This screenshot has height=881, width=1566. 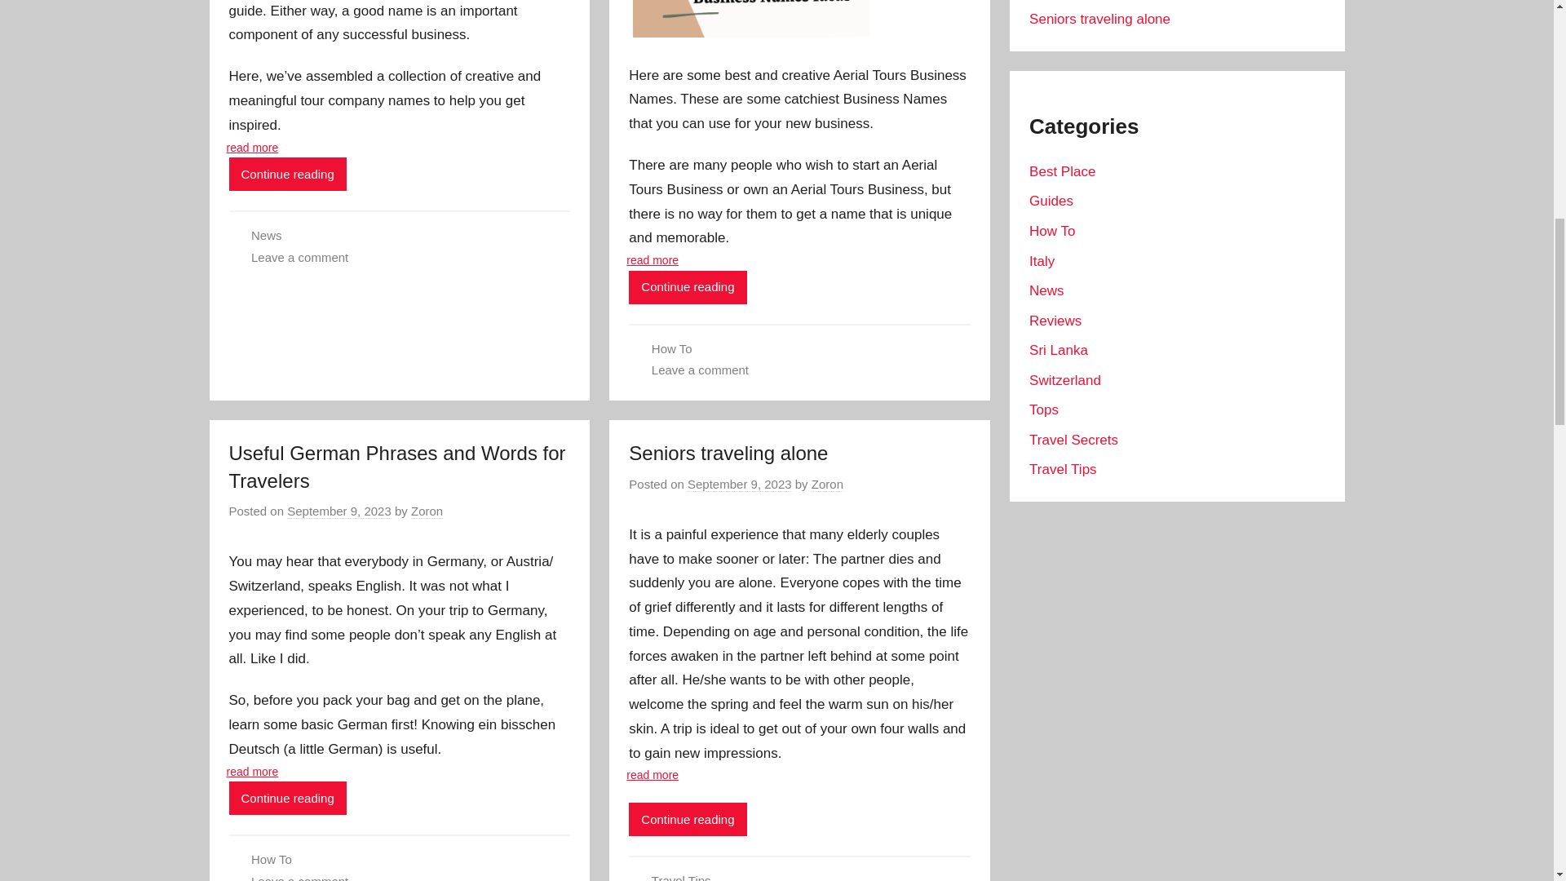 What do you see at coordinates (396, 467) in the screenshot?
I see `Useful German Phrases and Words for Travelers` at bounding box center [396, 467].